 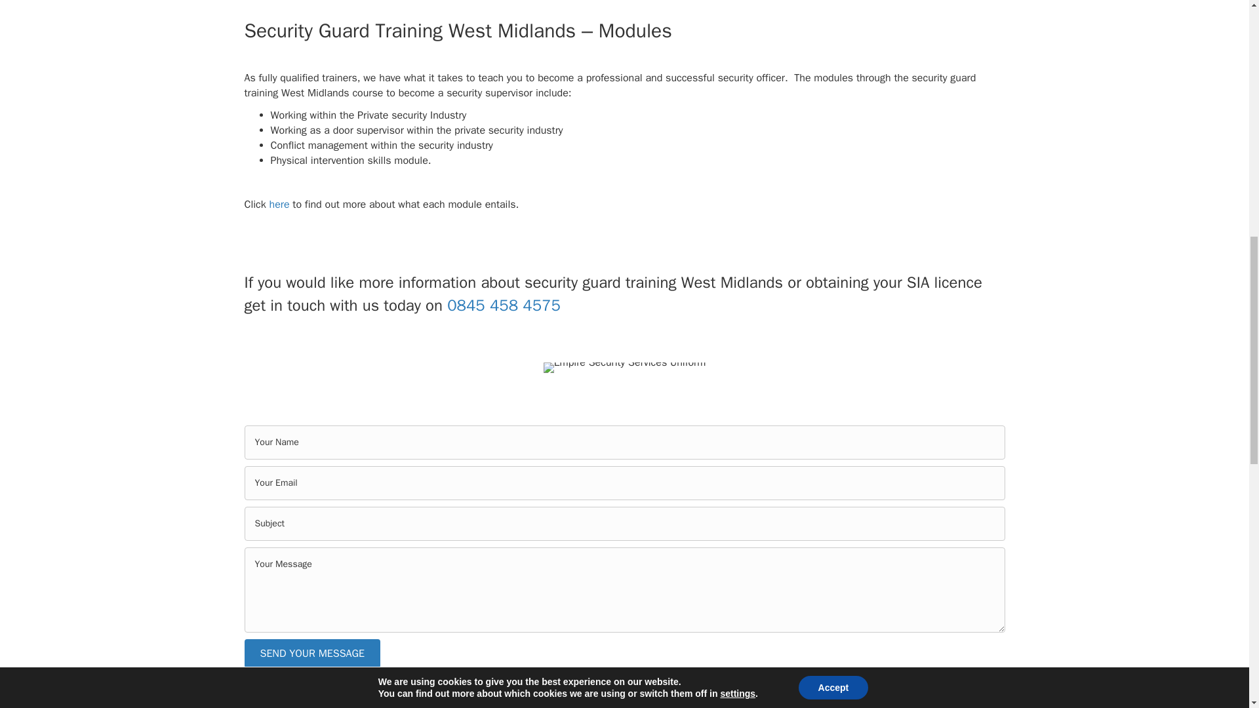 I want to click on Empire Security, so click(x=625, y=367).